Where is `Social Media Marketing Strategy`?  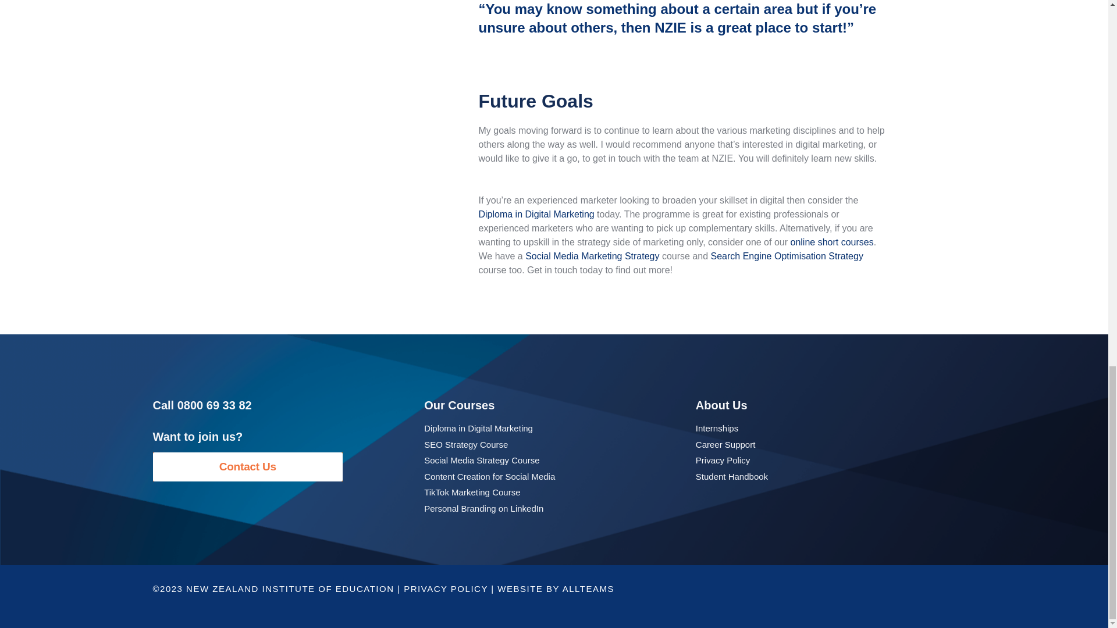 Social Media Marketing Strategy is located at coordinates (592, 256).